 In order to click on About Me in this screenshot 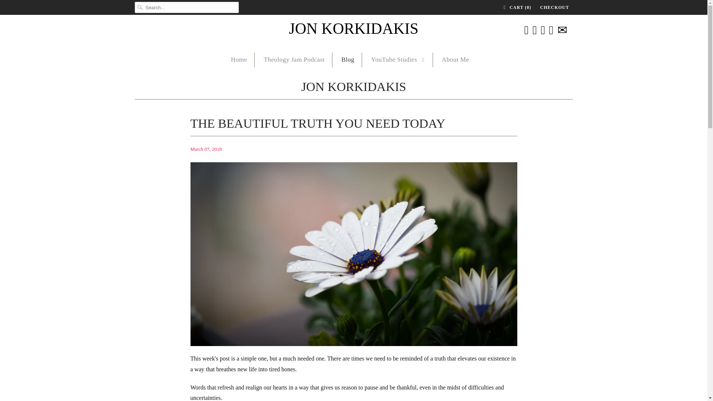, I will do `click(455, 60)`.